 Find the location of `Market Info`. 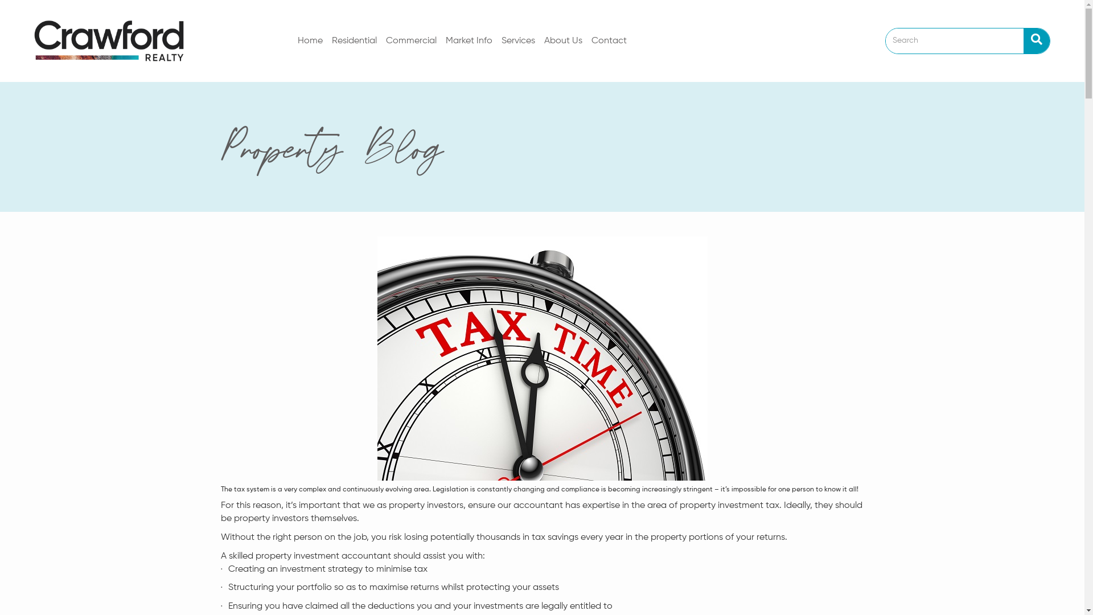

Market Info is located at coordinates (469, 41).